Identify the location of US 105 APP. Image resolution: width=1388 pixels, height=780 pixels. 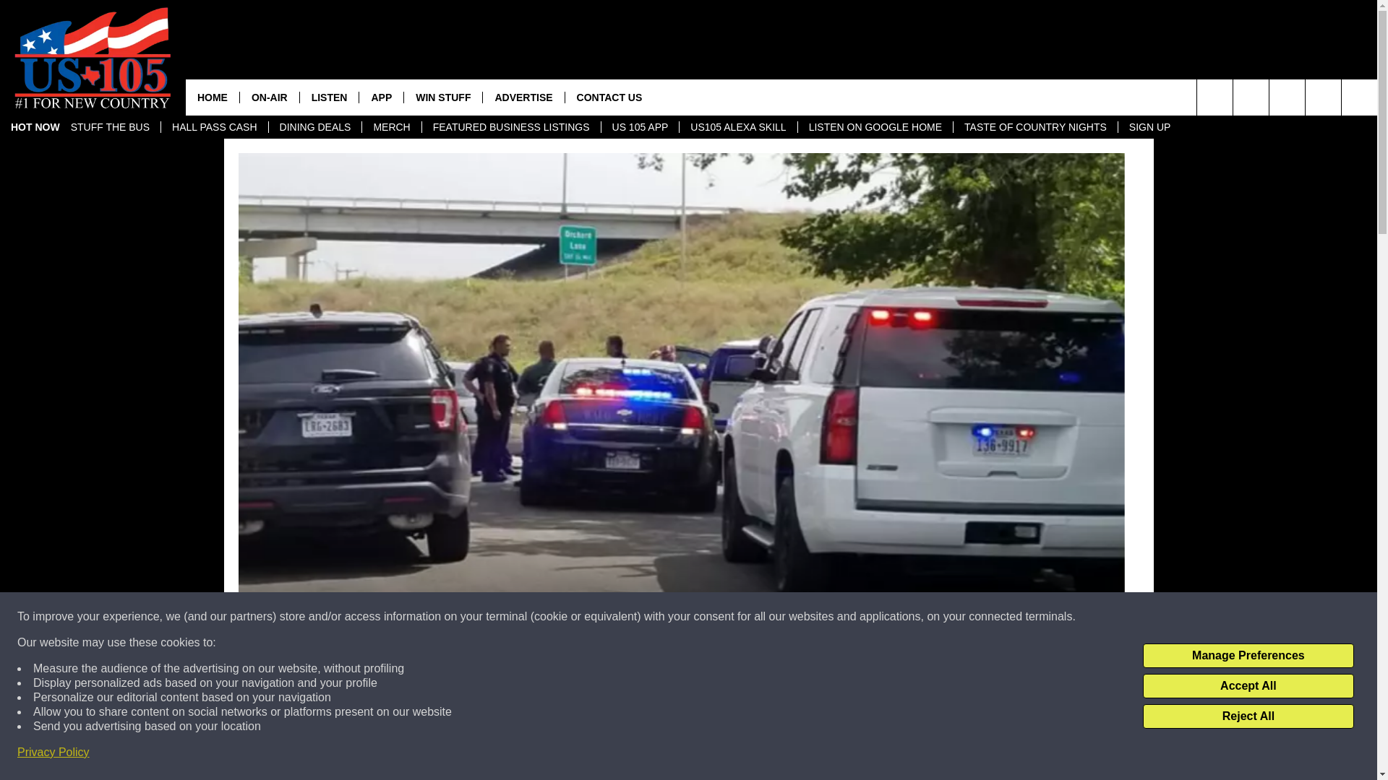
(641, 127).